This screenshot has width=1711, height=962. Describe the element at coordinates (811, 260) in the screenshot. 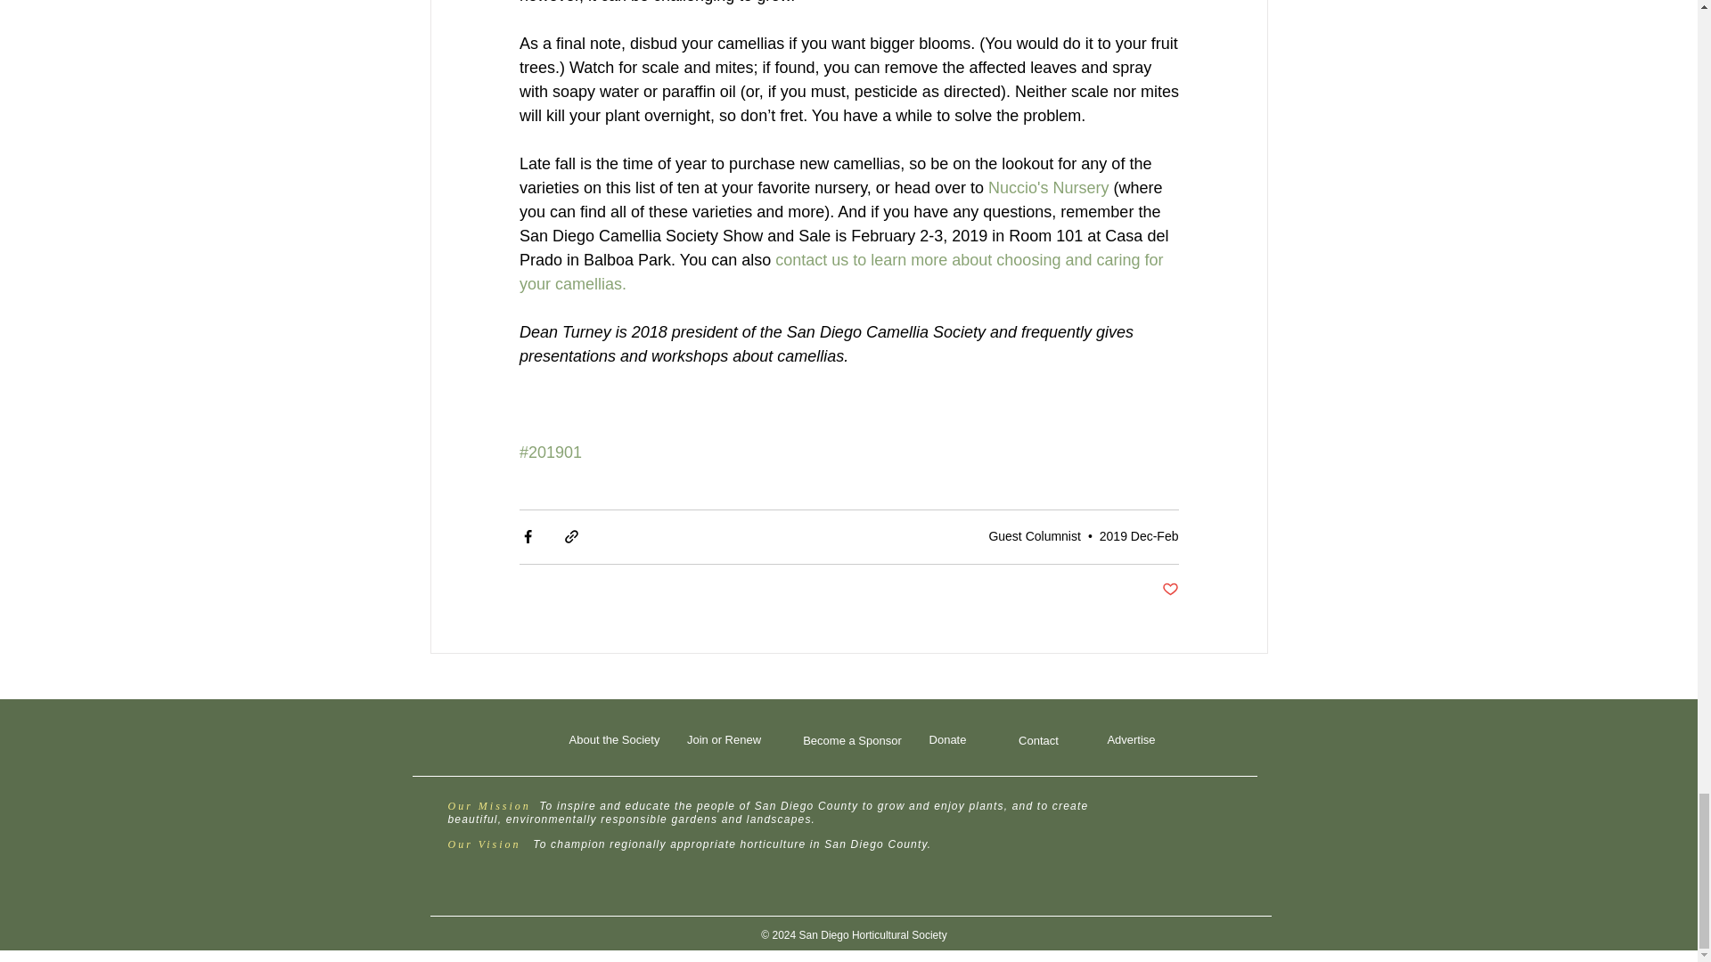

I see `contact us` at that location.